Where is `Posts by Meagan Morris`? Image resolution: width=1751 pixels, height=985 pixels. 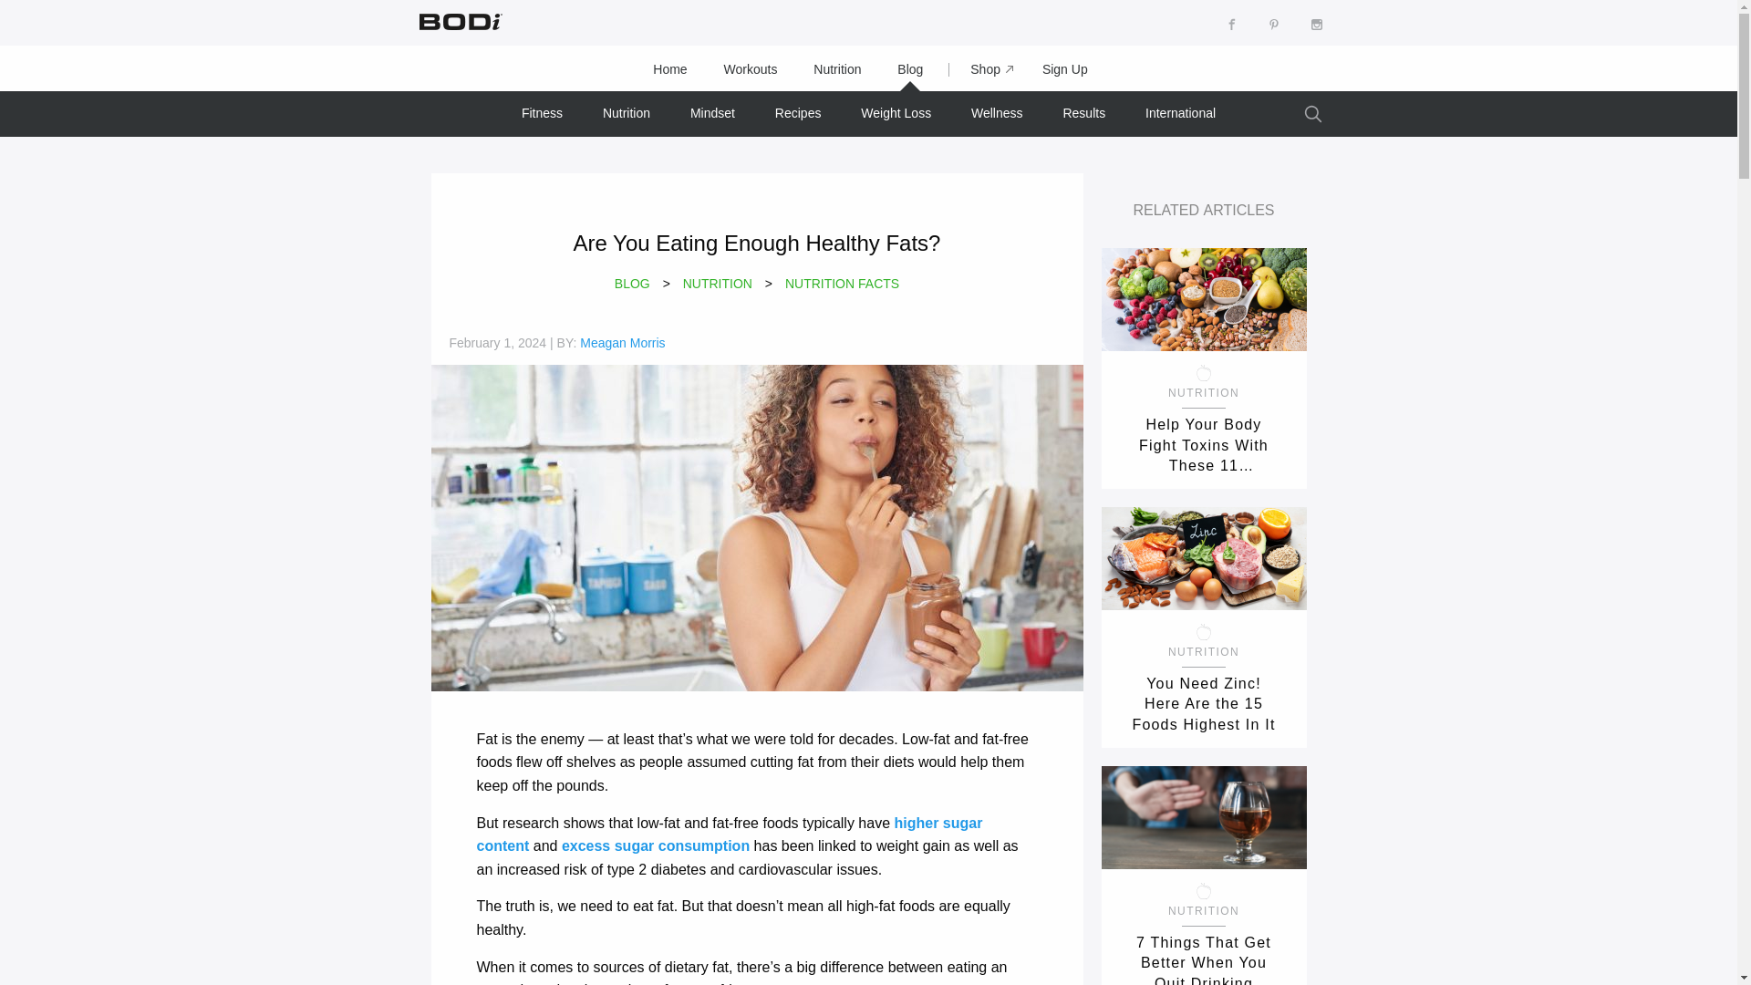
Posts by Meagan Morris is located at coordinates (622, 343).